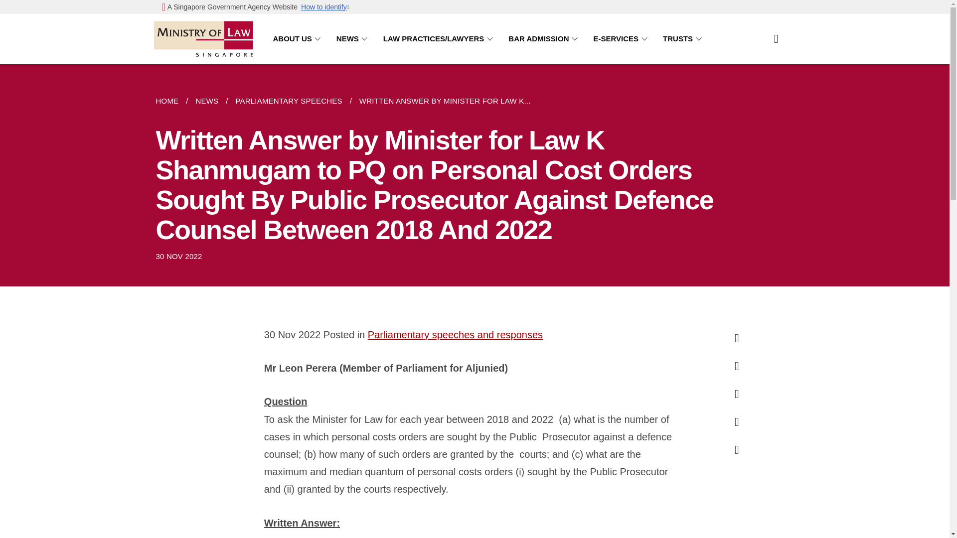 The image size is (957, 538). Describe the element at coordinates (544, 39) in the screenshot. I see `BAR ADMISSION` at that location.